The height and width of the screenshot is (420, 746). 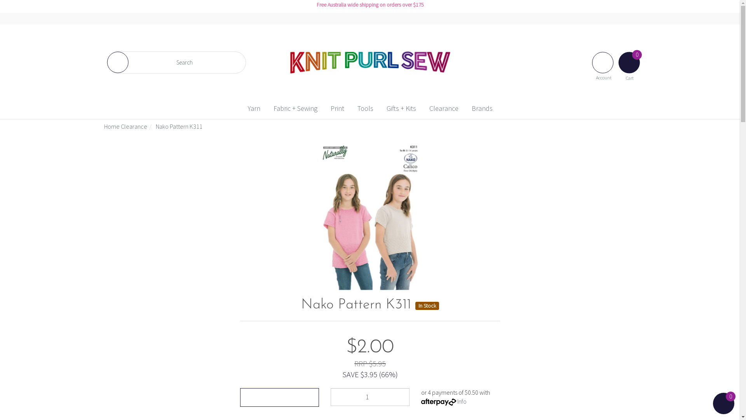 What do you see at coordinates (365, 108) in the screenshot?
I see `Tools` at bounding box center [365, 108].